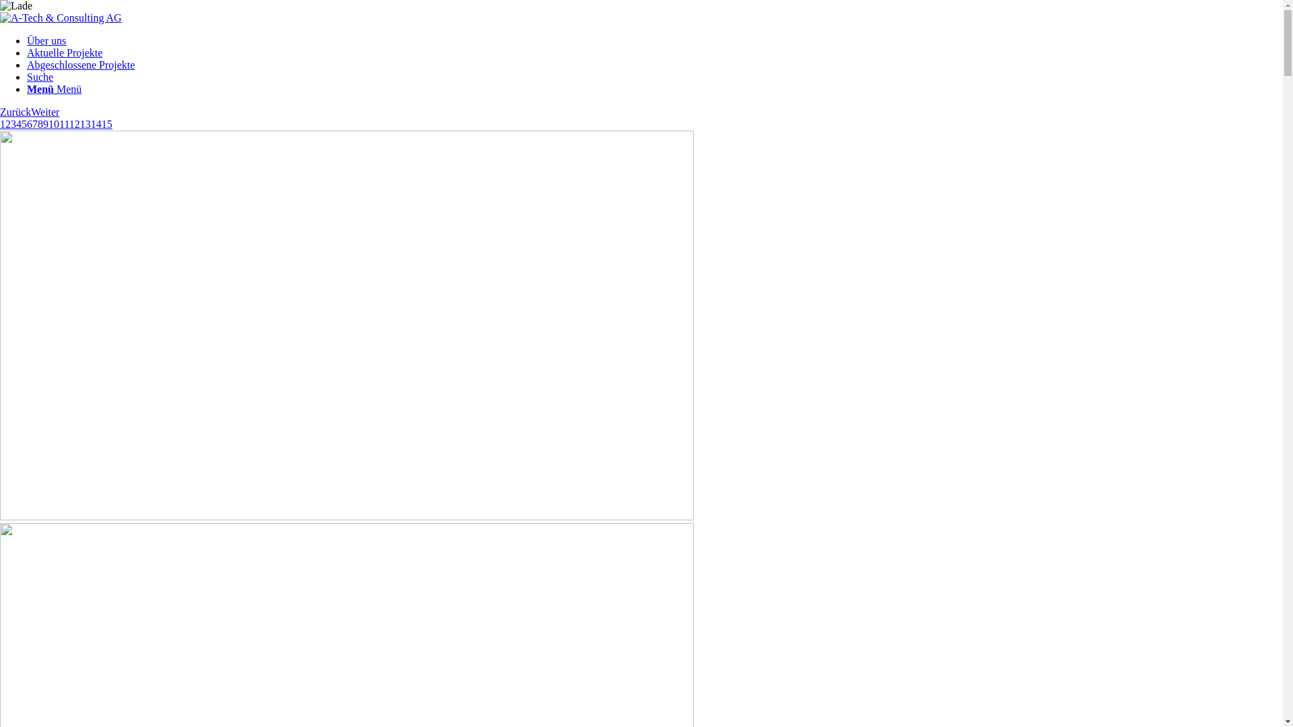 The height and width of the screenshot is (727, 1293). What do you see at coordinates (54, 124) in the screenshot?
I see `10` at bounding box center [54, 124].